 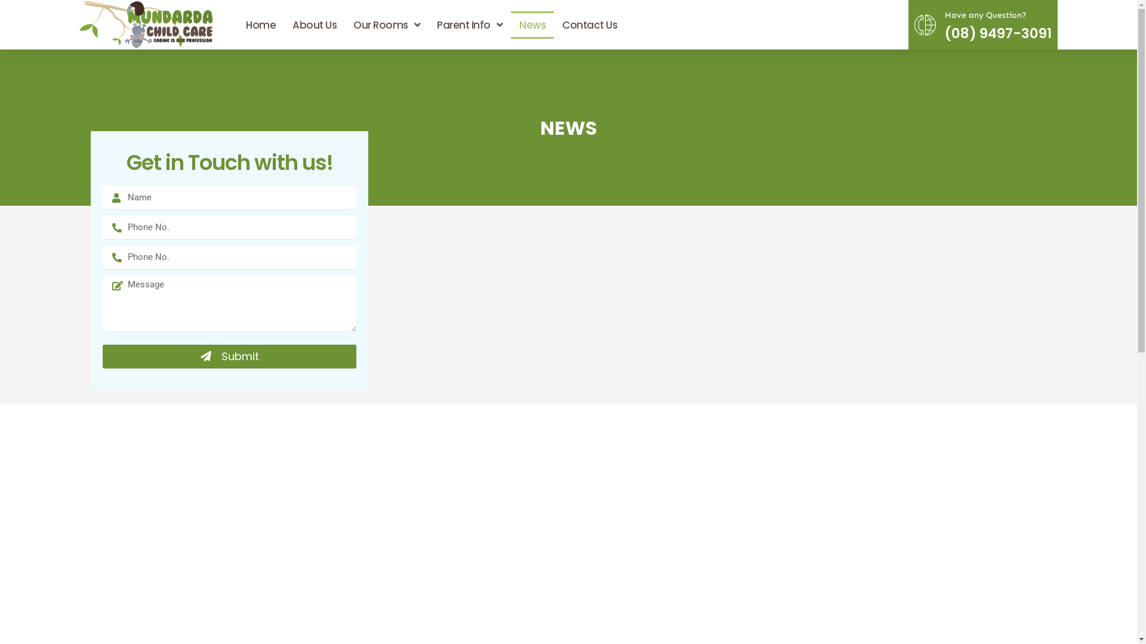 What do you see at coordinates (315, 25) in the screenshot?
I see `About Us` at bounding box center [315, 25].